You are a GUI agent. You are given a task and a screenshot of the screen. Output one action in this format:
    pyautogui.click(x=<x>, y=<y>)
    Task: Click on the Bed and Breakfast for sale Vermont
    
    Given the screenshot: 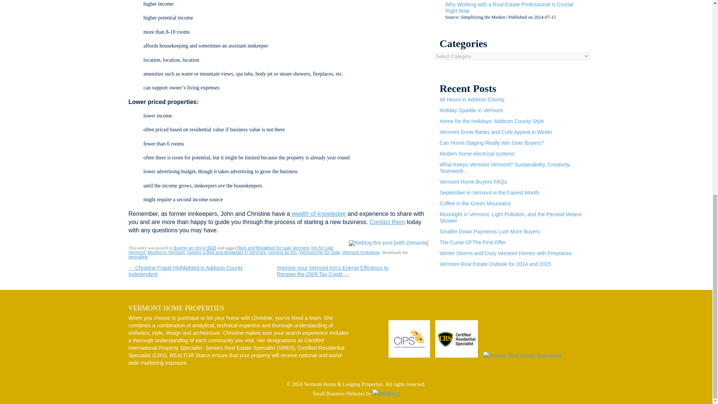 What is the action you would take?
    pyautogui.click(x=273, y=248)
    